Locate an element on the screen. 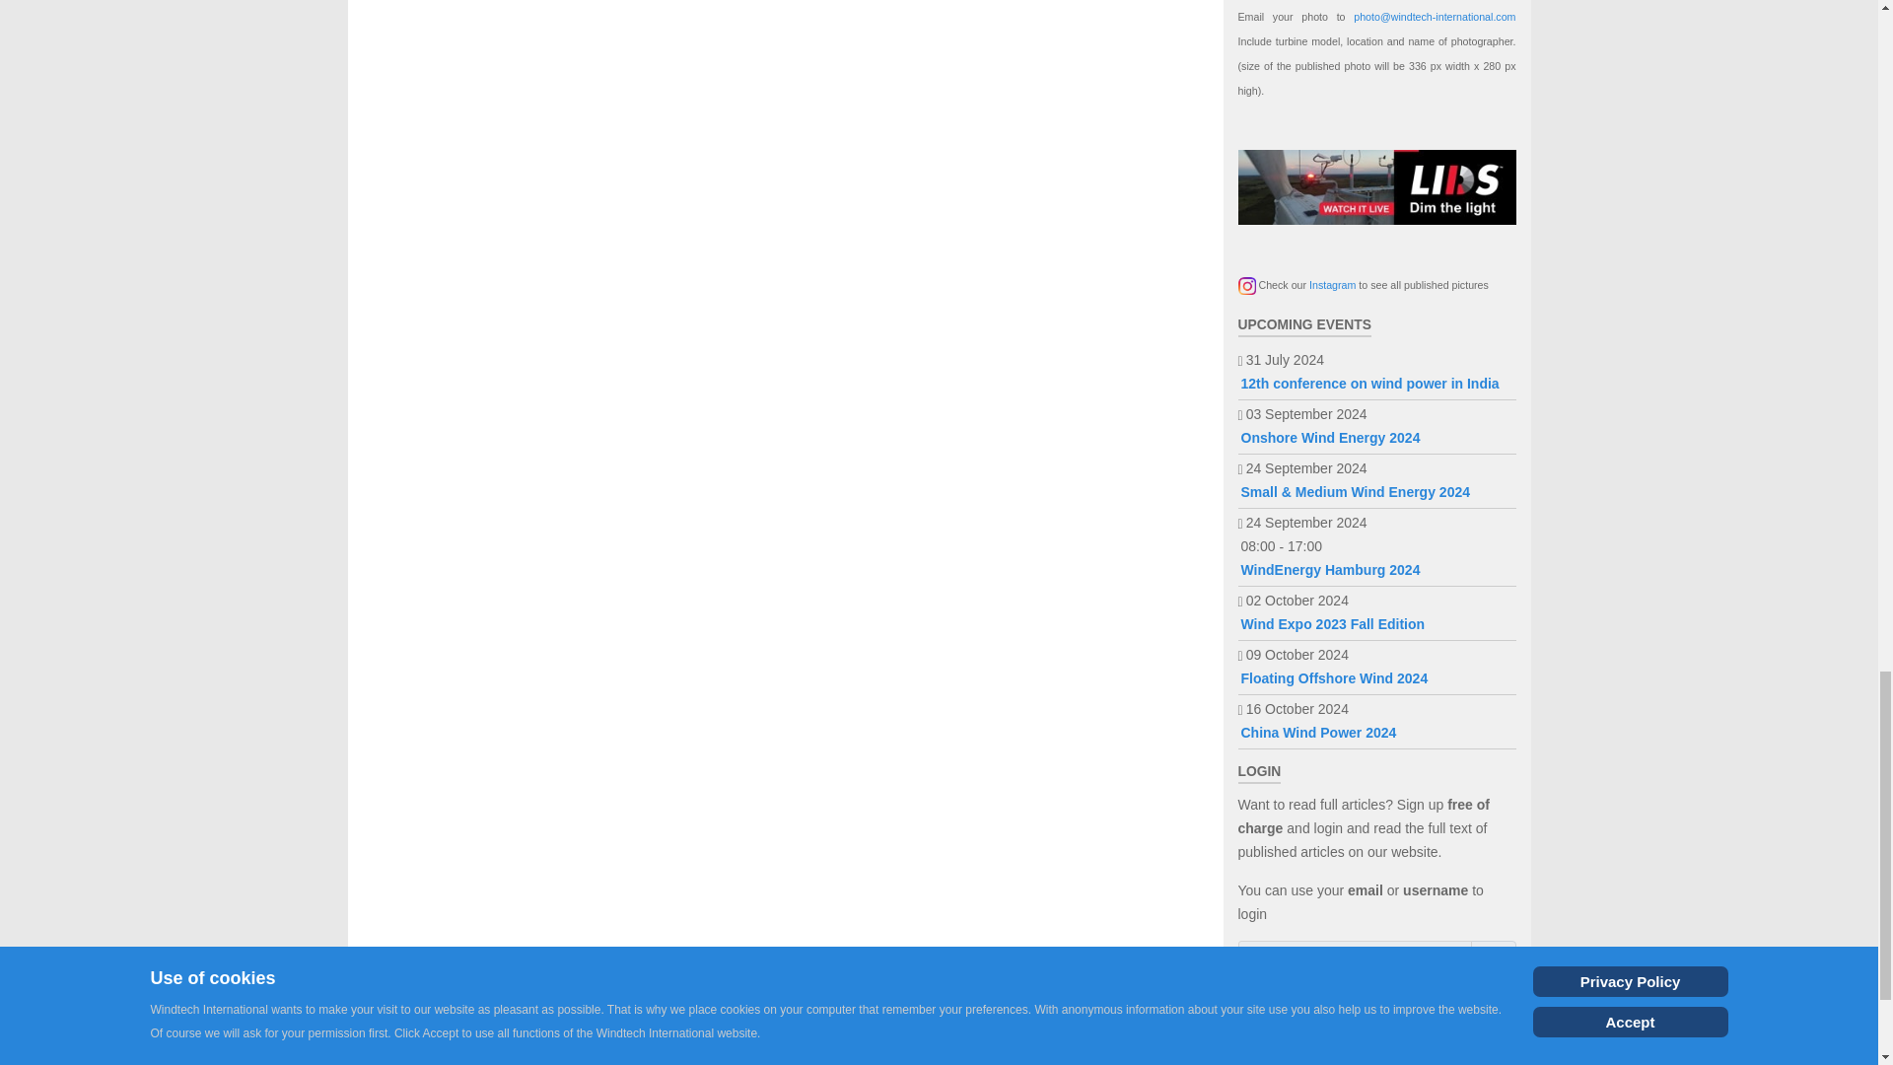 This screenshot has width=1893, height=1065. Username is located at coordinates (1493, 962).